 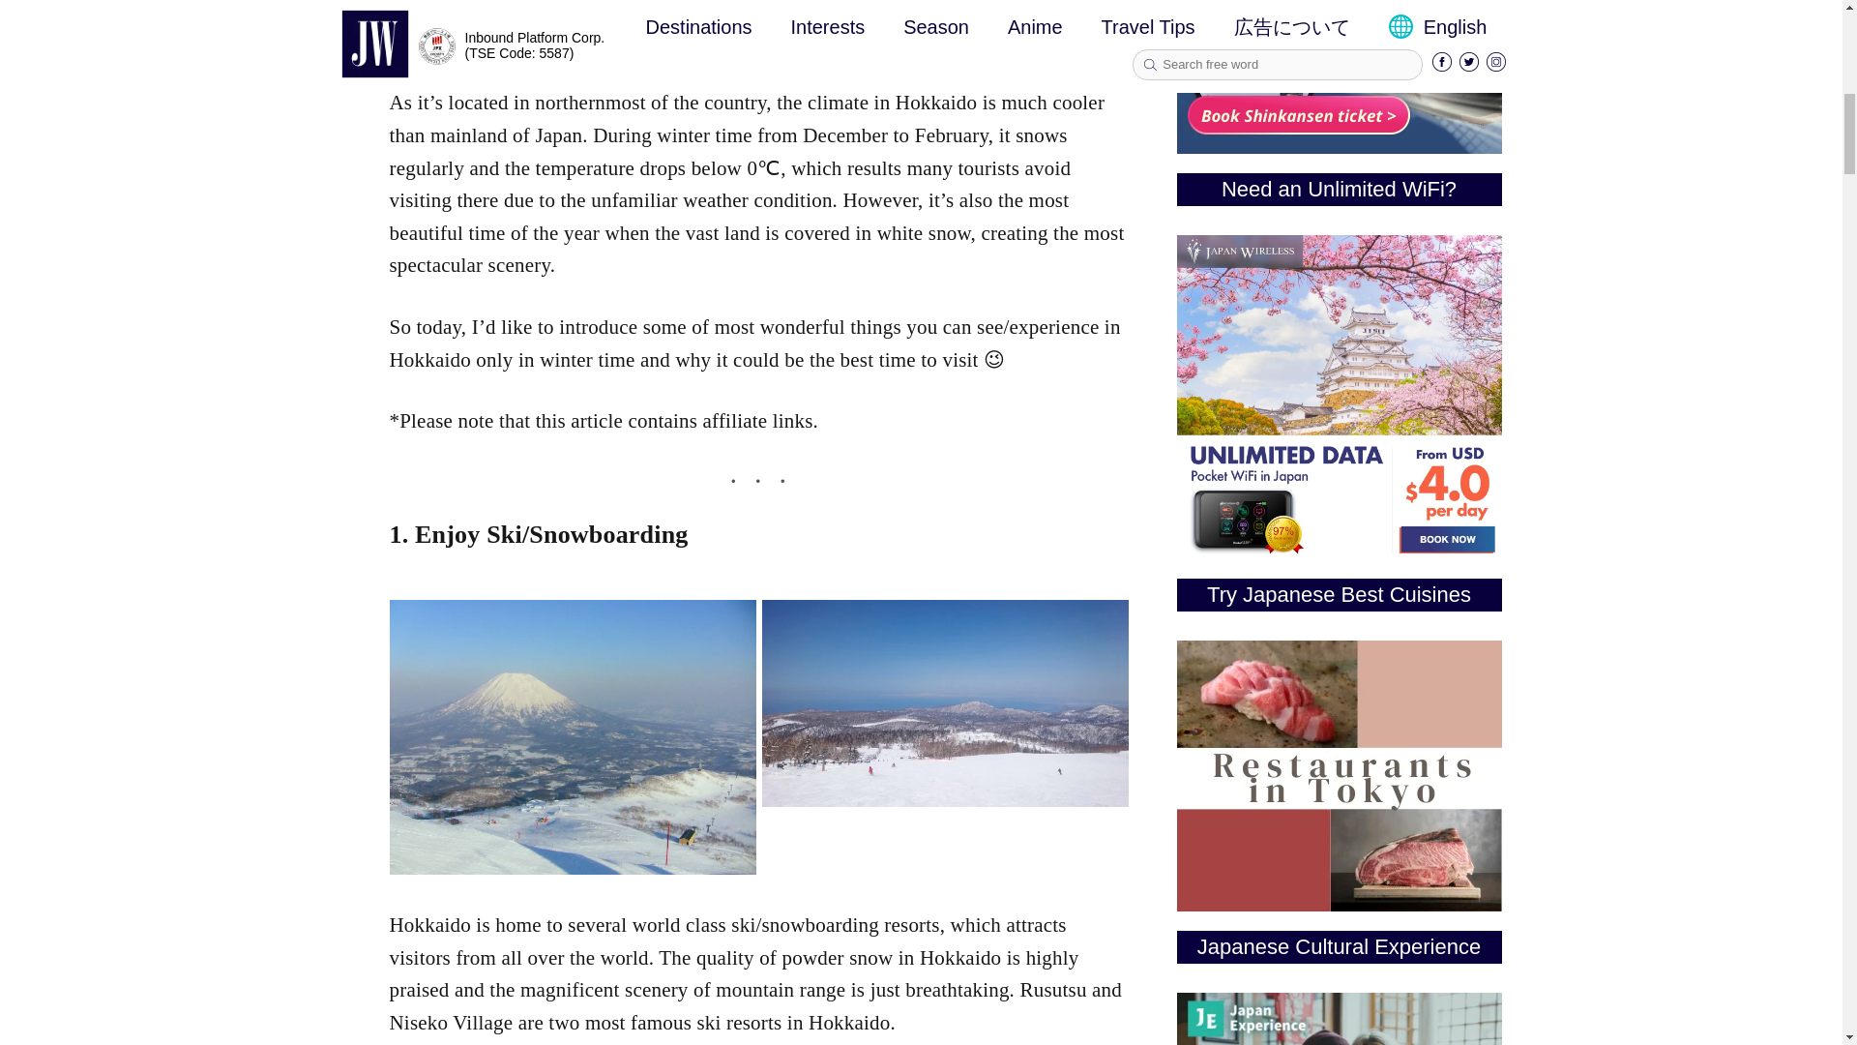 I want to click on Share to Reddit, so click(x=325, y=50).